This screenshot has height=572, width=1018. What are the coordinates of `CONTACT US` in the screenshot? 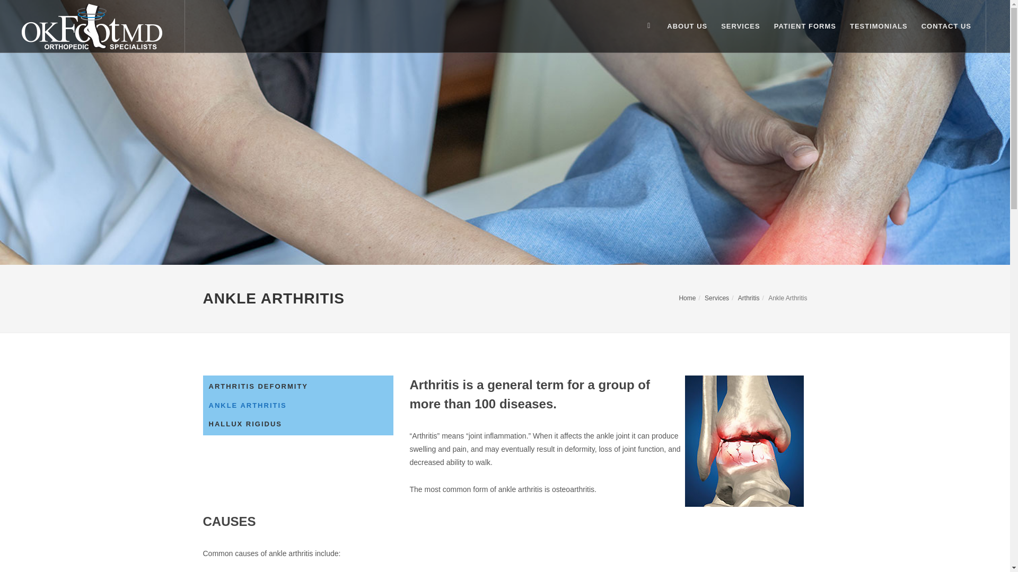 It's located at (946, 26).